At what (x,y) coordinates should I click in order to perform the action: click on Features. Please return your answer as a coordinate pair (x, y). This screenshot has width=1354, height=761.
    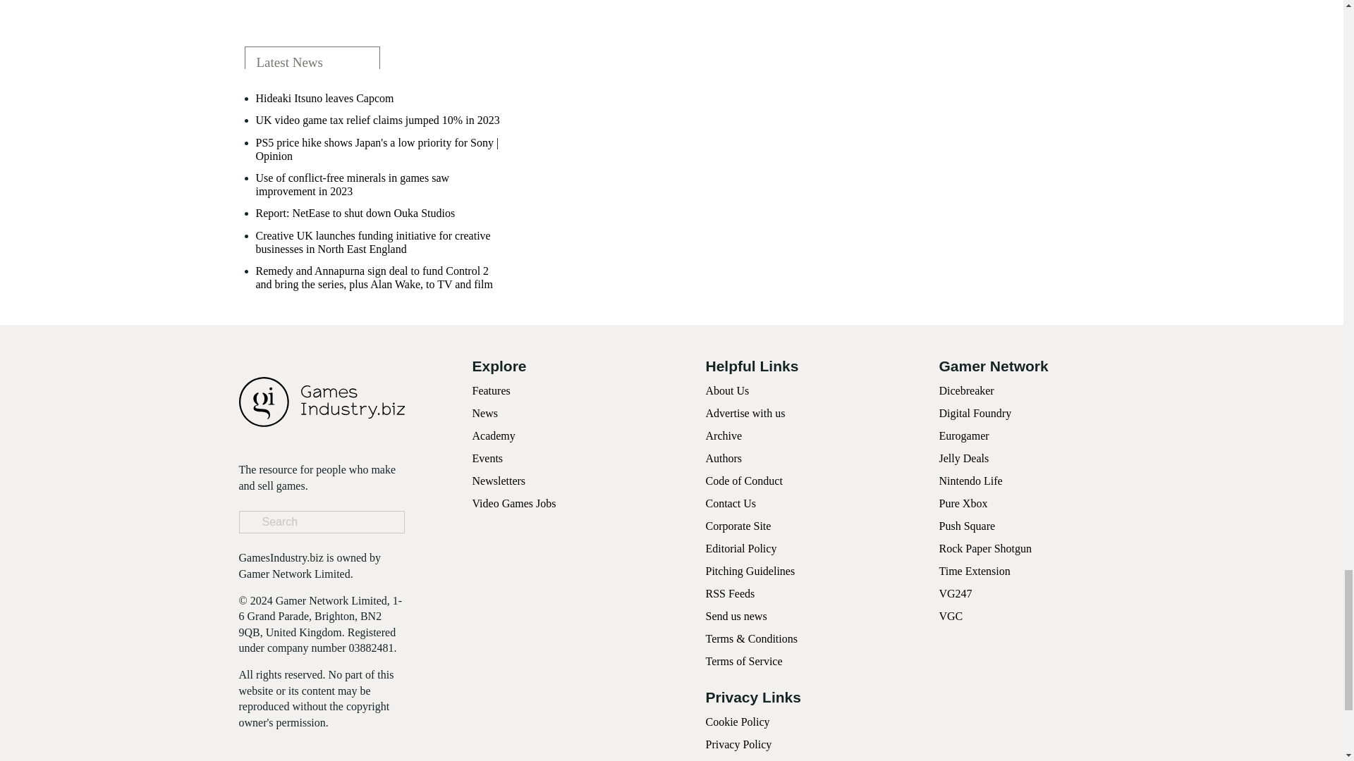
    Looking at the image, I should click on (491, 390).